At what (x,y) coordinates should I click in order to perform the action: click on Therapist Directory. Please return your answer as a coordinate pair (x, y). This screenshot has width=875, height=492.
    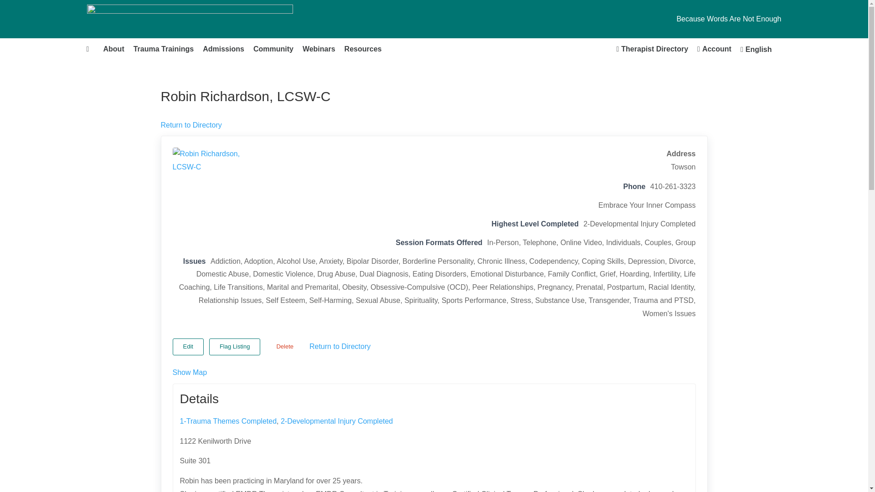
    Looking at the image, I should click on (652, 49).